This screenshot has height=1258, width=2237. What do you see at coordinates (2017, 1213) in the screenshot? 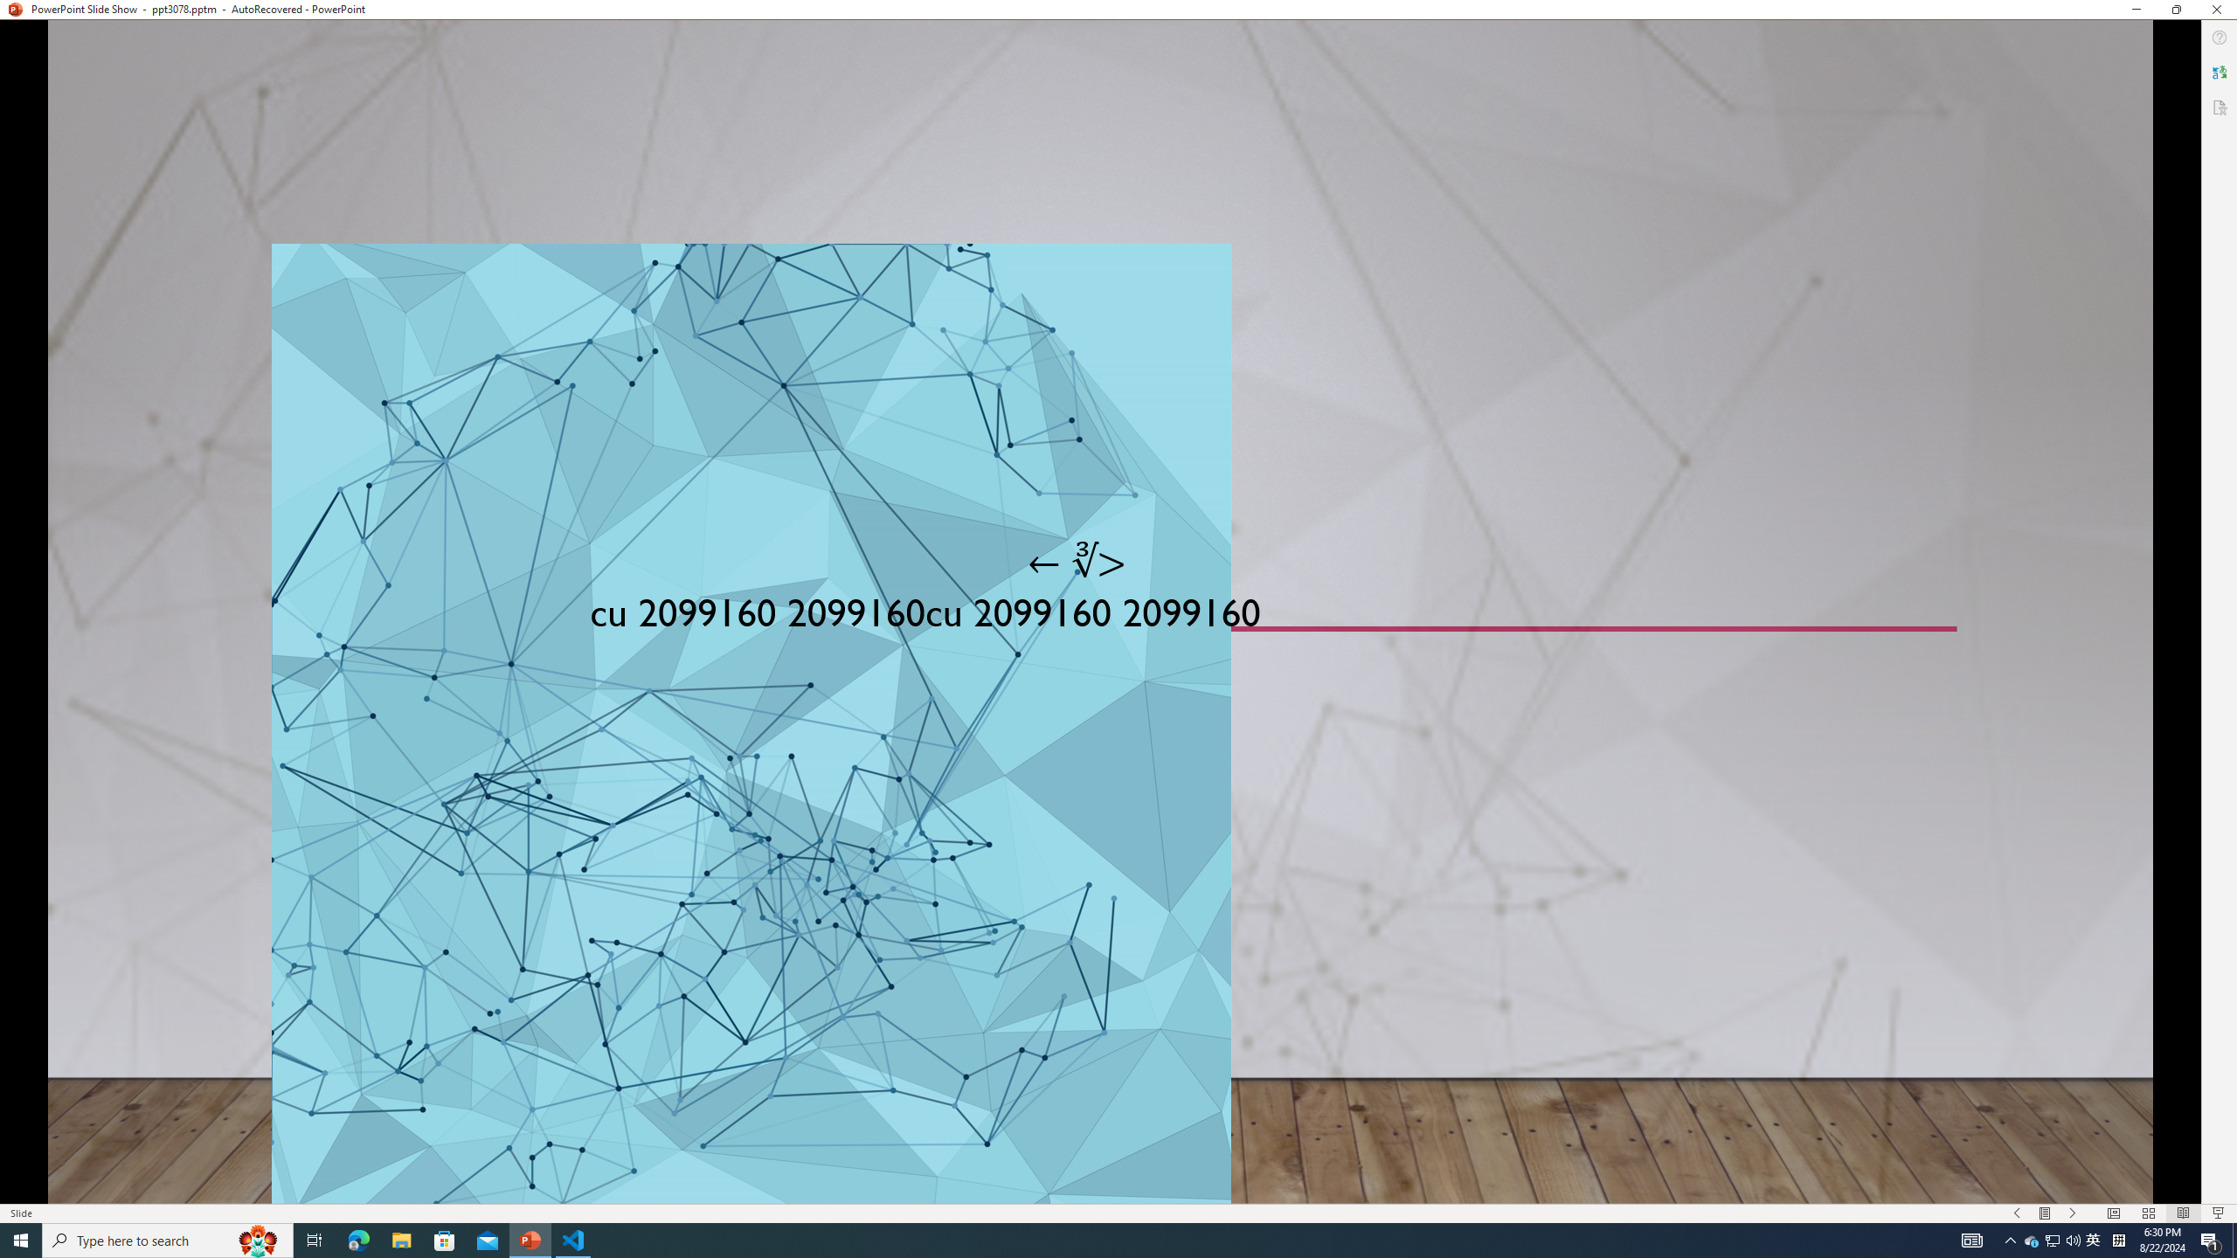
I see `Slide Show Previous On` at bounding box center [2017, 1213].